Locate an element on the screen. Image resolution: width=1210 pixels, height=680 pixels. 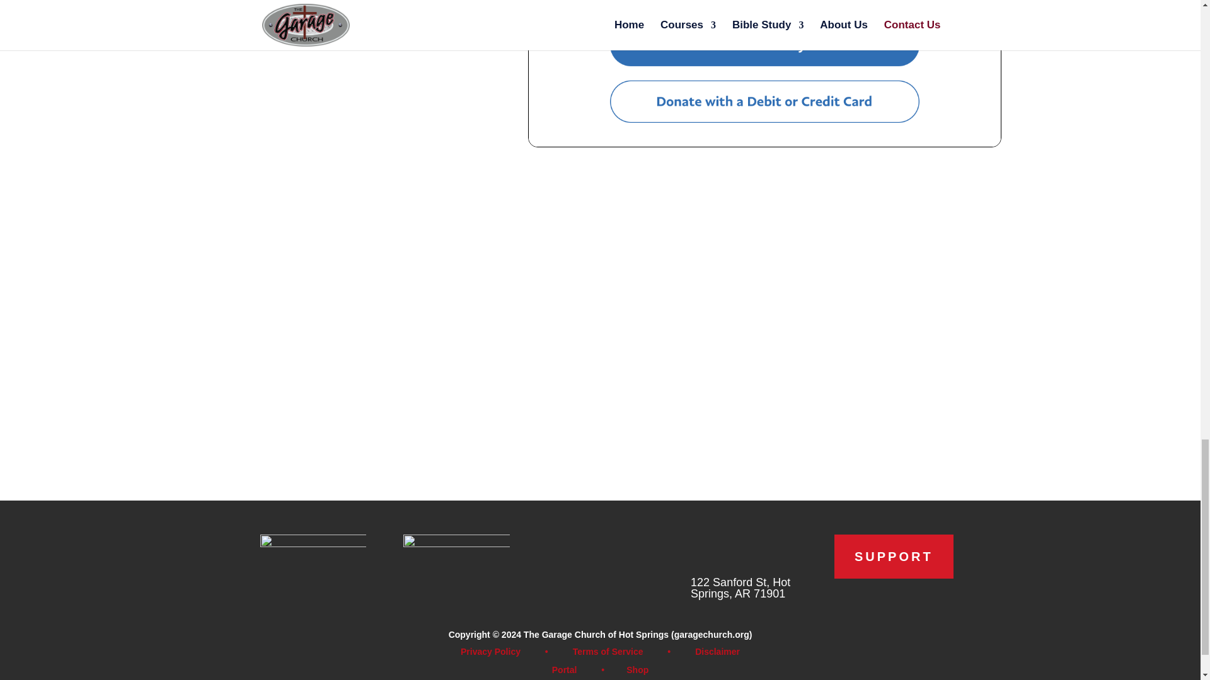
1 is located at coordinates (313, 560).